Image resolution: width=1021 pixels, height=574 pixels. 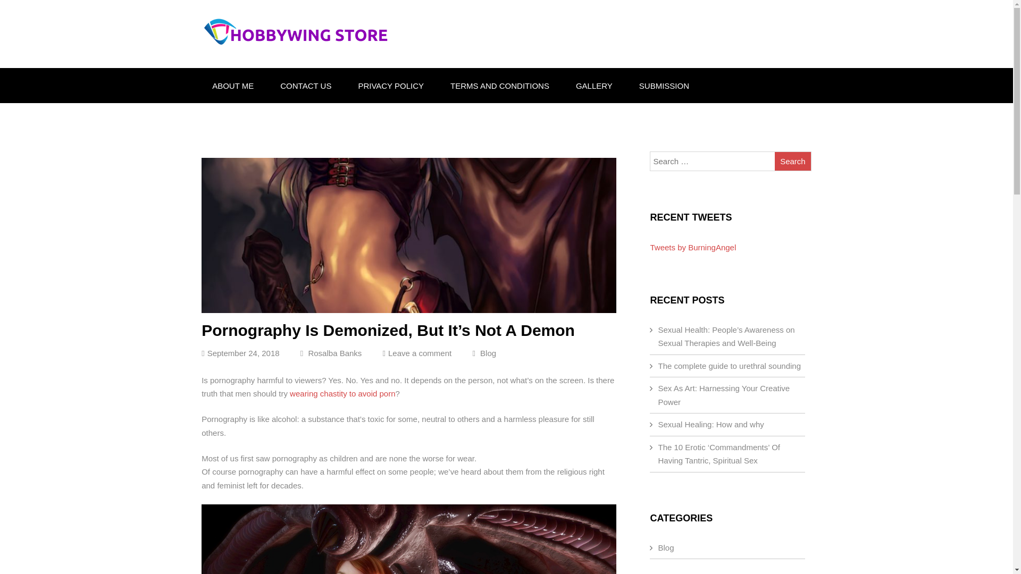 I want to click on Search, so click(x=792, y=161).